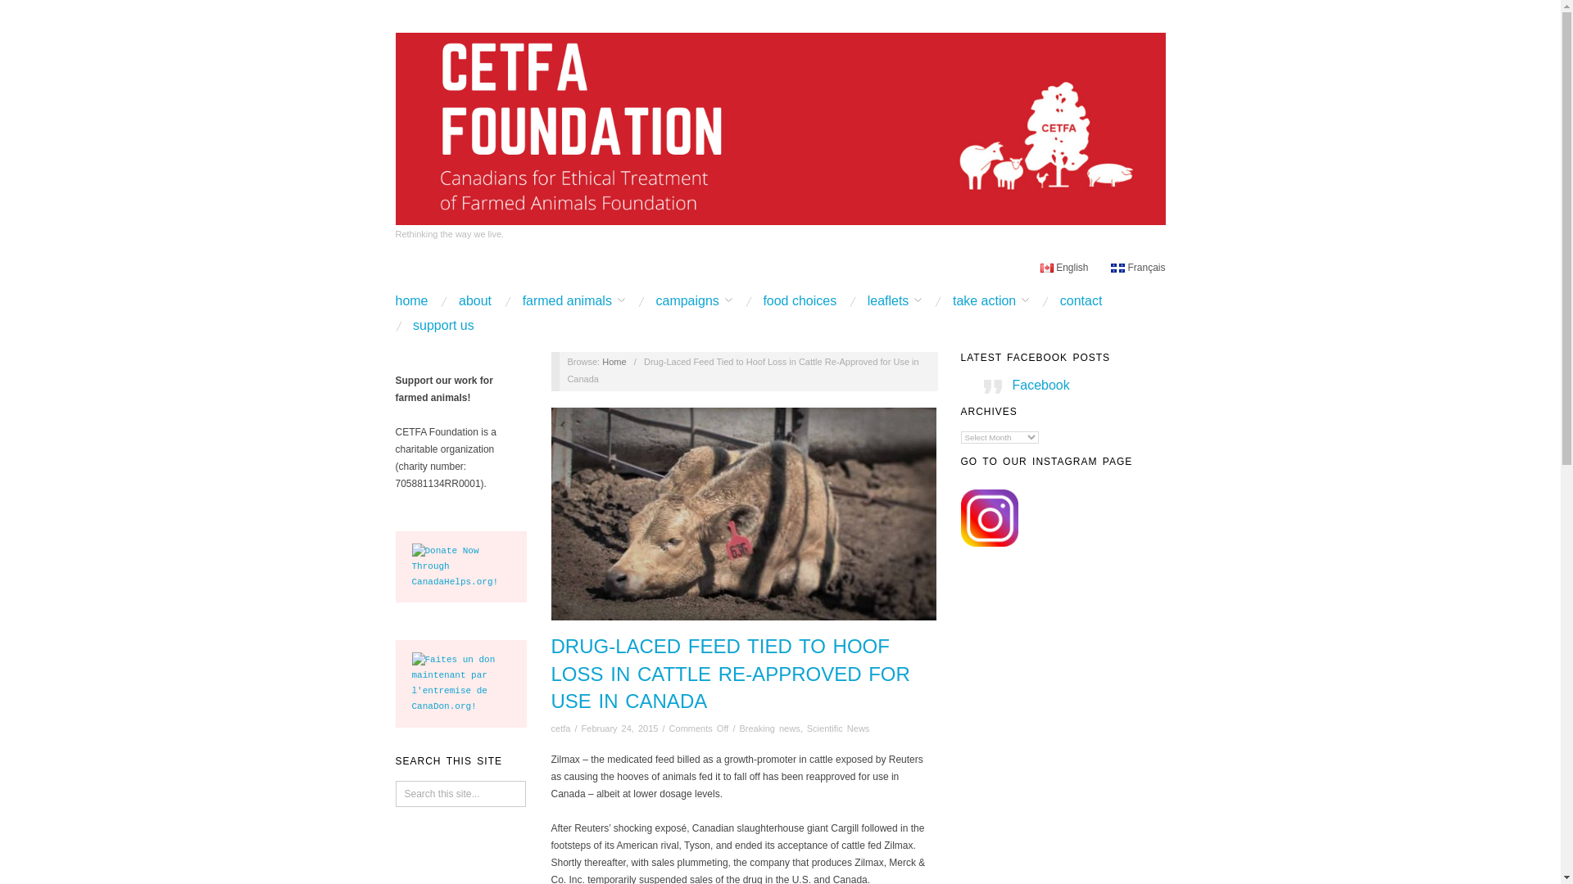 Image resolution: width=1573 pixels, height=884 pixels. What do you see at coordinates (614, 362) in the screenshot?
I see `Canadians For Ethical Treatment of Farmed Animals` at bounding box center [614, 362].